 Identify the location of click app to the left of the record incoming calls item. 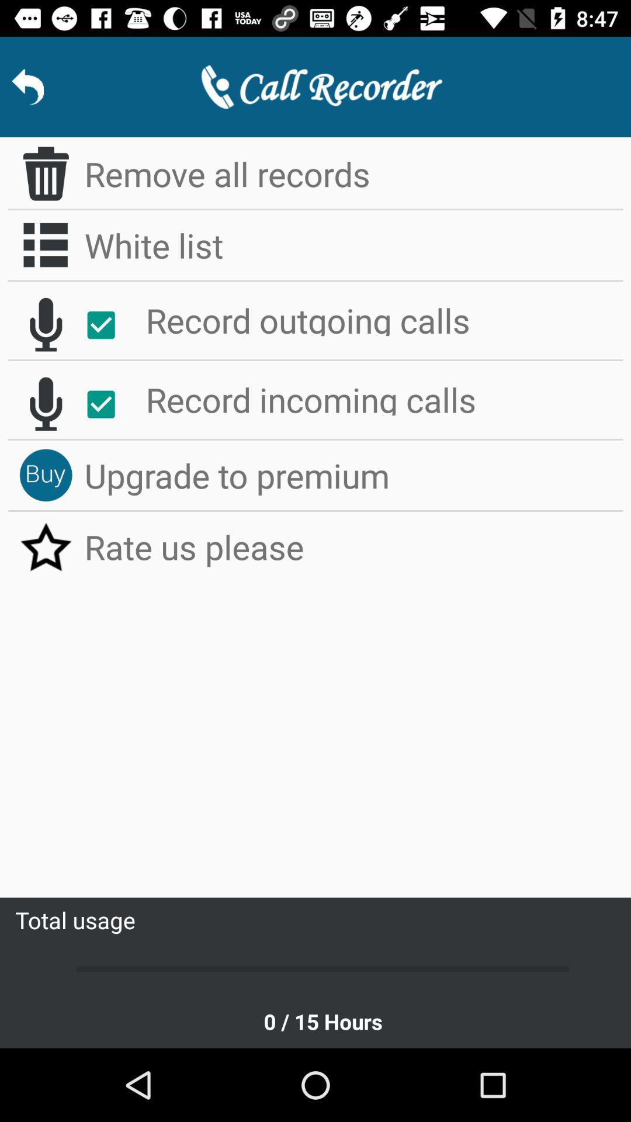
(108, 404).